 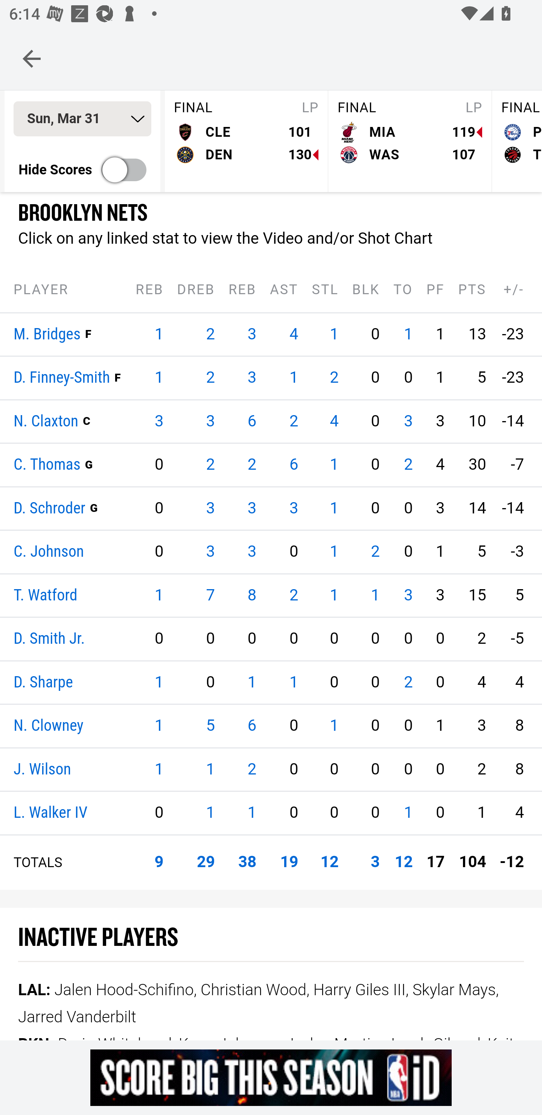 What do you see at coordinates (252, 682) in the screenshot?
I see `1` at bounding box center [252, 682].